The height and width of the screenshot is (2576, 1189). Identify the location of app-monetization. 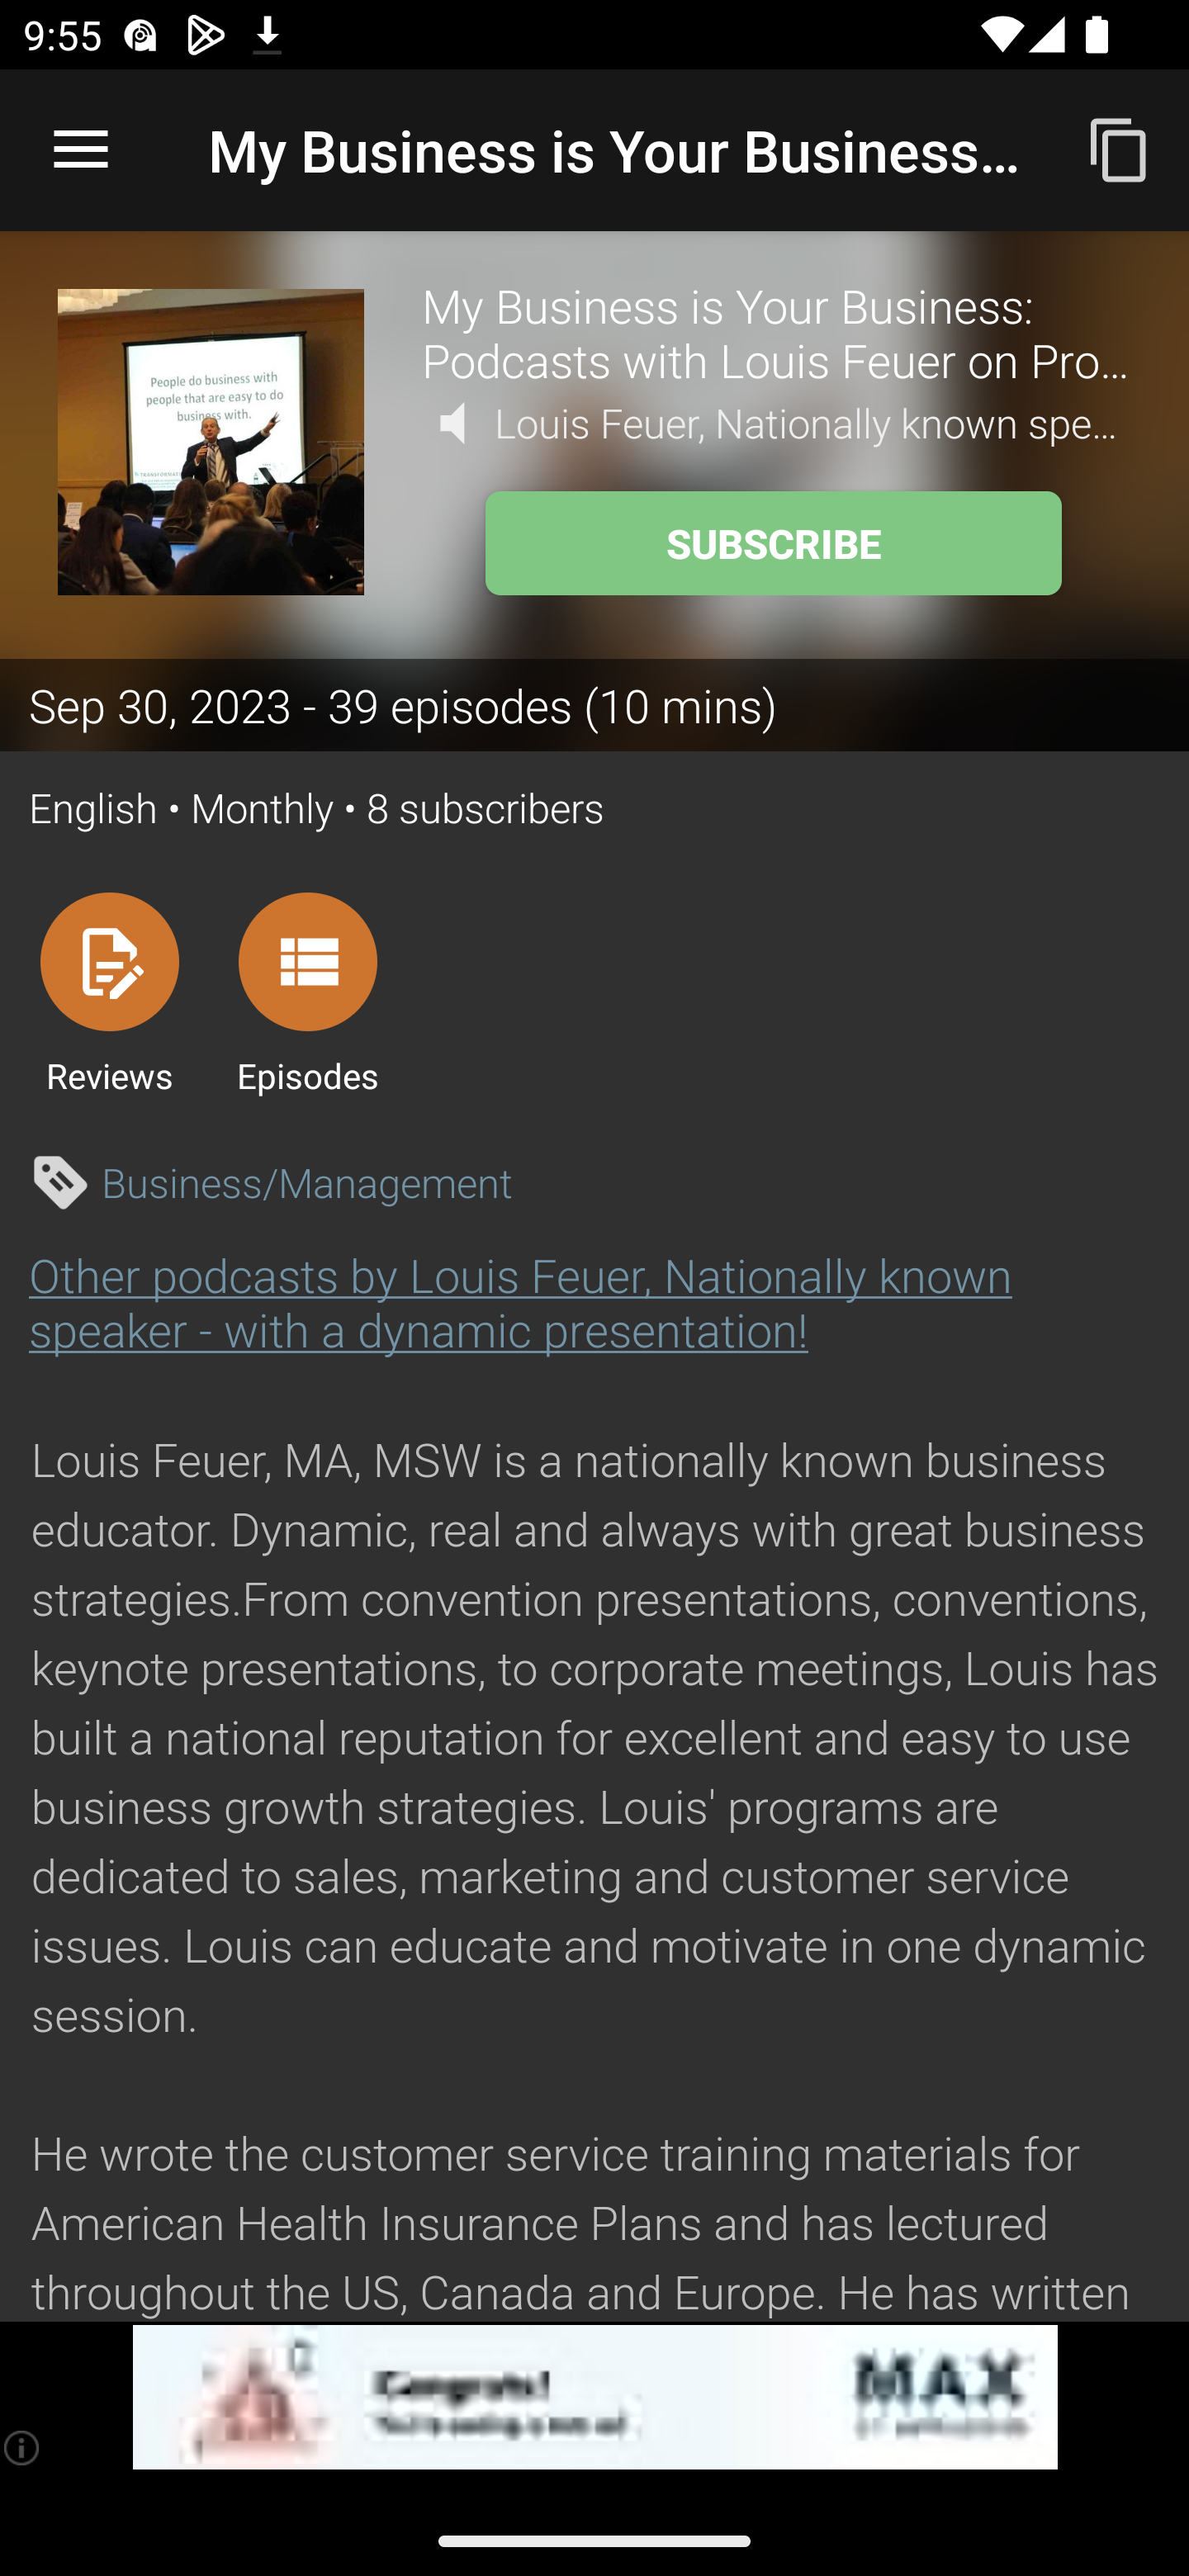
(594, 2398).